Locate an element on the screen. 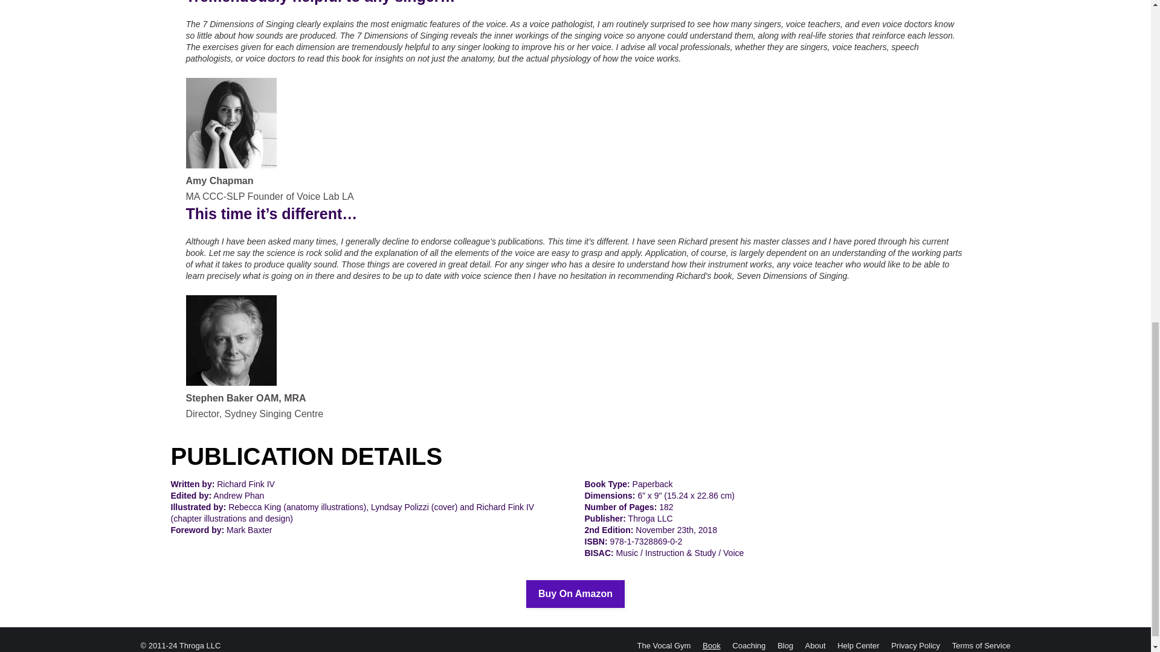  Buy On Amazon is located at coordinates (575, 594).